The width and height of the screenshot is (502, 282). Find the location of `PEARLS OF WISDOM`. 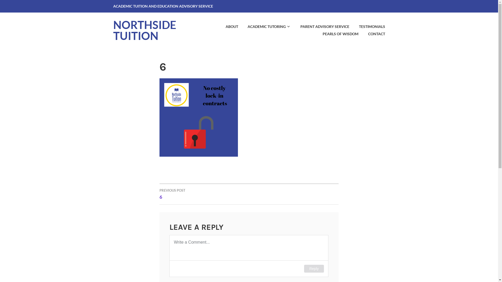

PEARLS OF WISDOM is located at coordinates (336, 34).